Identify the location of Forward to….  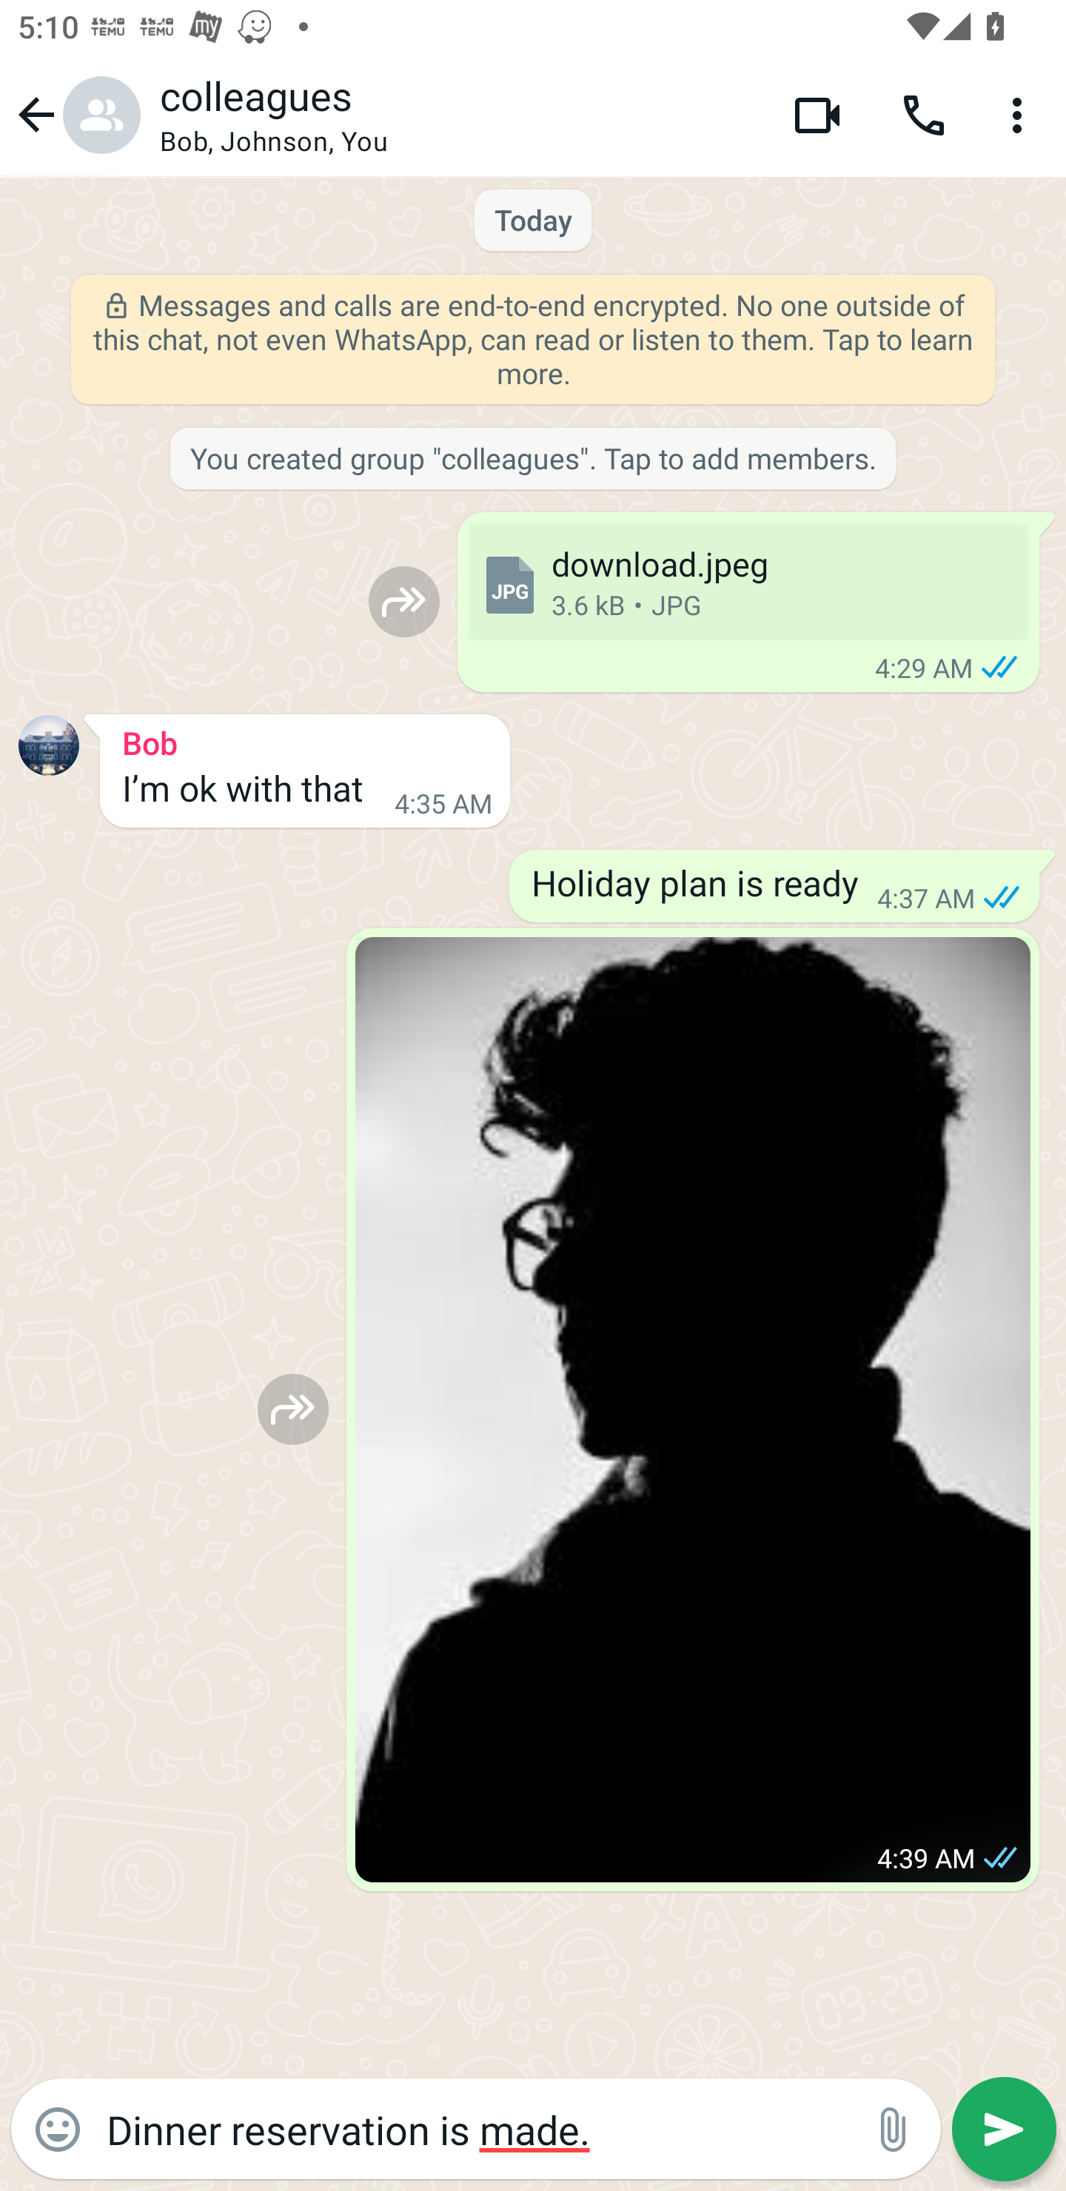
(293, 1408).